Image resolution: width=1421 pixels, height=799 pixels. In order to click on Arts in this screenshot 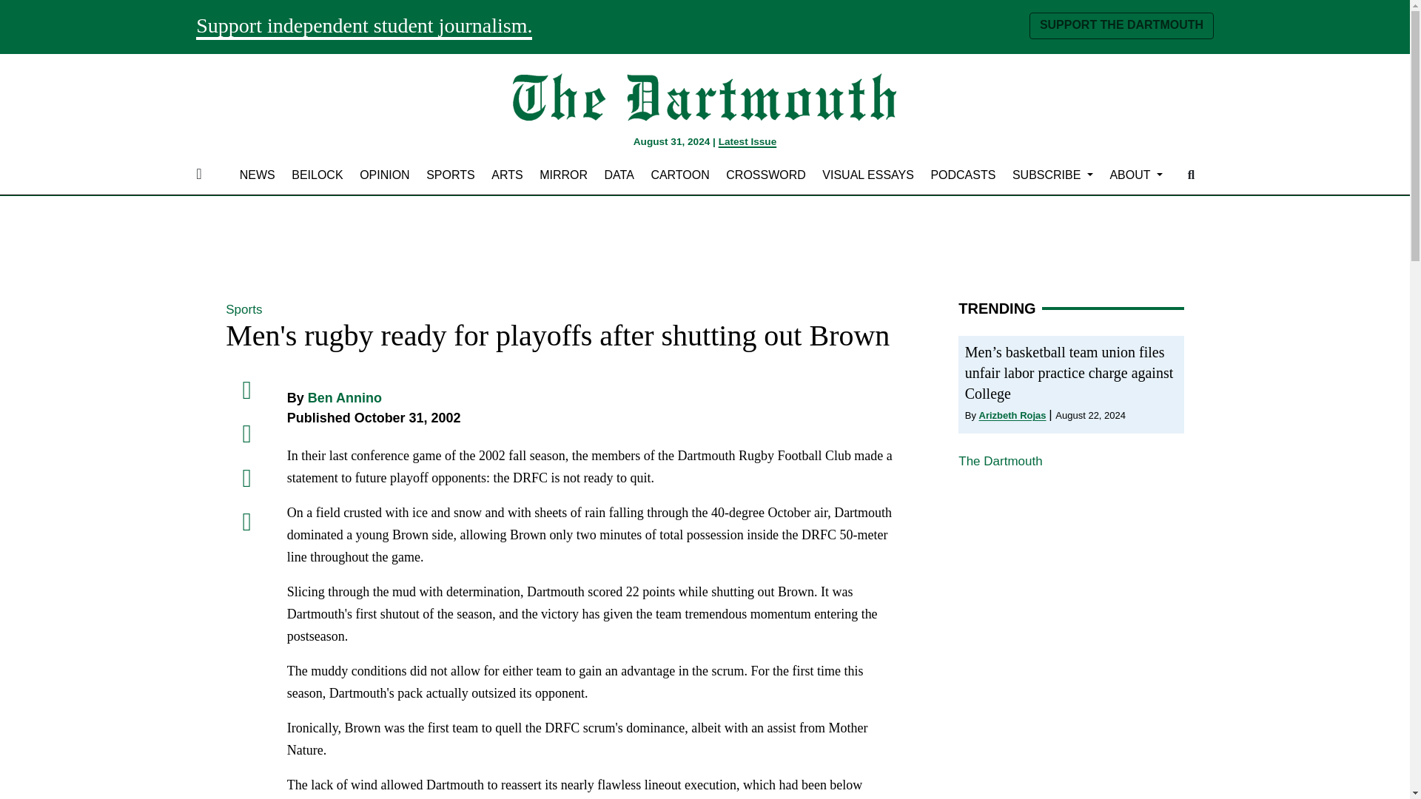, I will do `click(507, 175)`.